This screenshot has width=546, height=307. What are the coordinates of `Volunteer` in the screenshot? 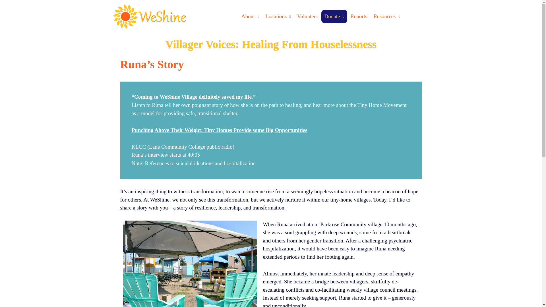 It's located at (308, 16).